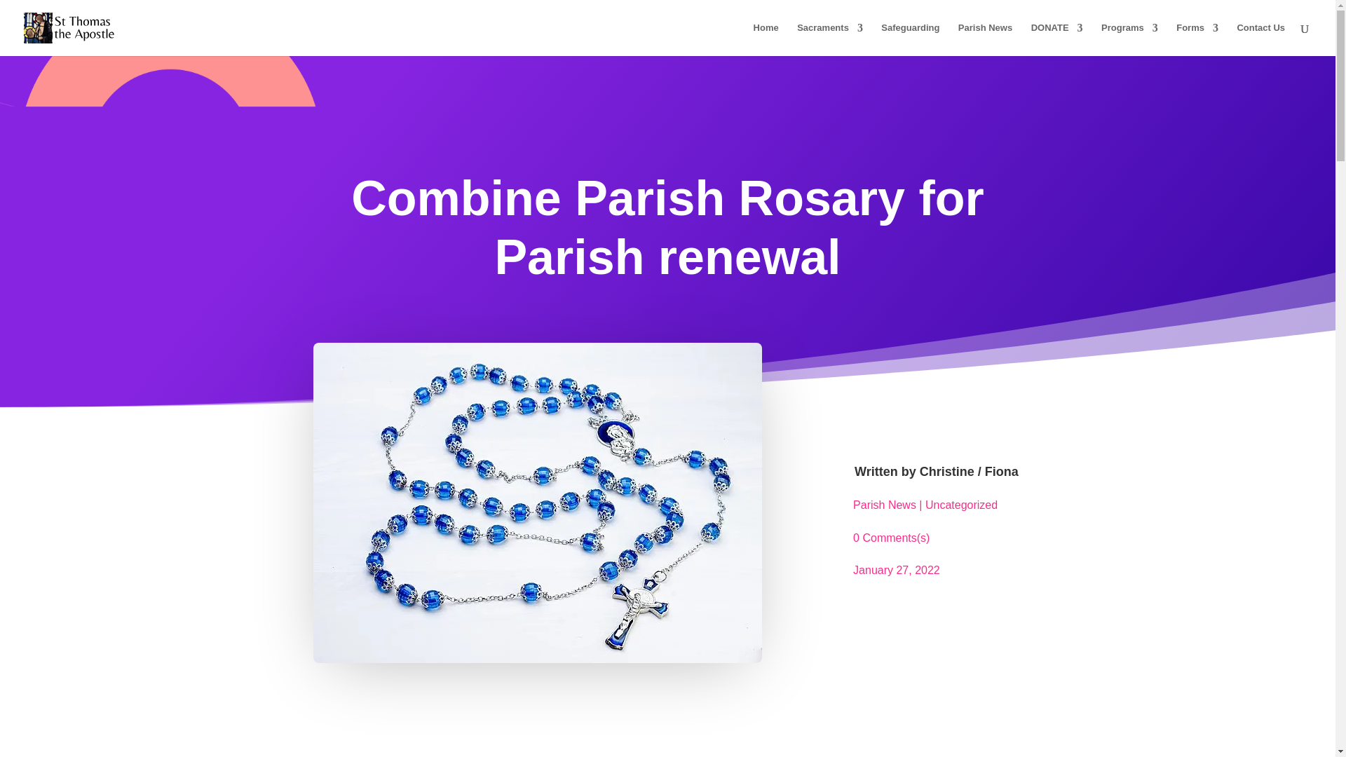  What do you see at coordinates (1197, 39) in the screenshot?
I see `Forms` at bounding box center [1197, 39].